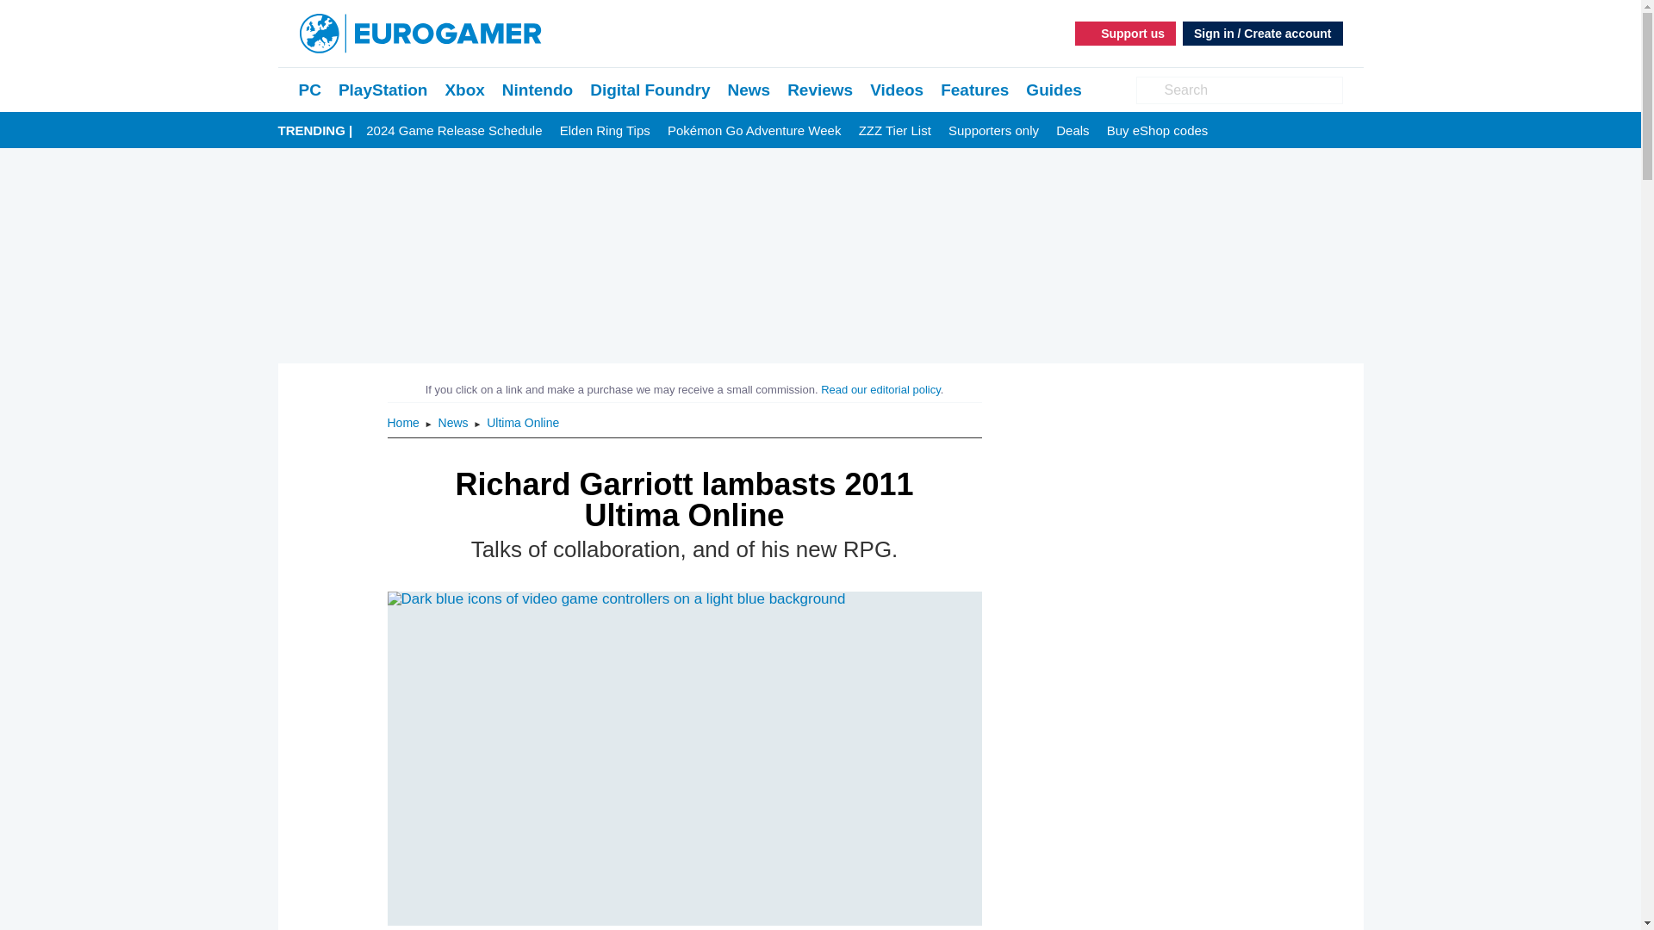 Image resolution: width=1654 pixels, height=930 pixels. I want to click on Ultima Online, so click(522, 422).